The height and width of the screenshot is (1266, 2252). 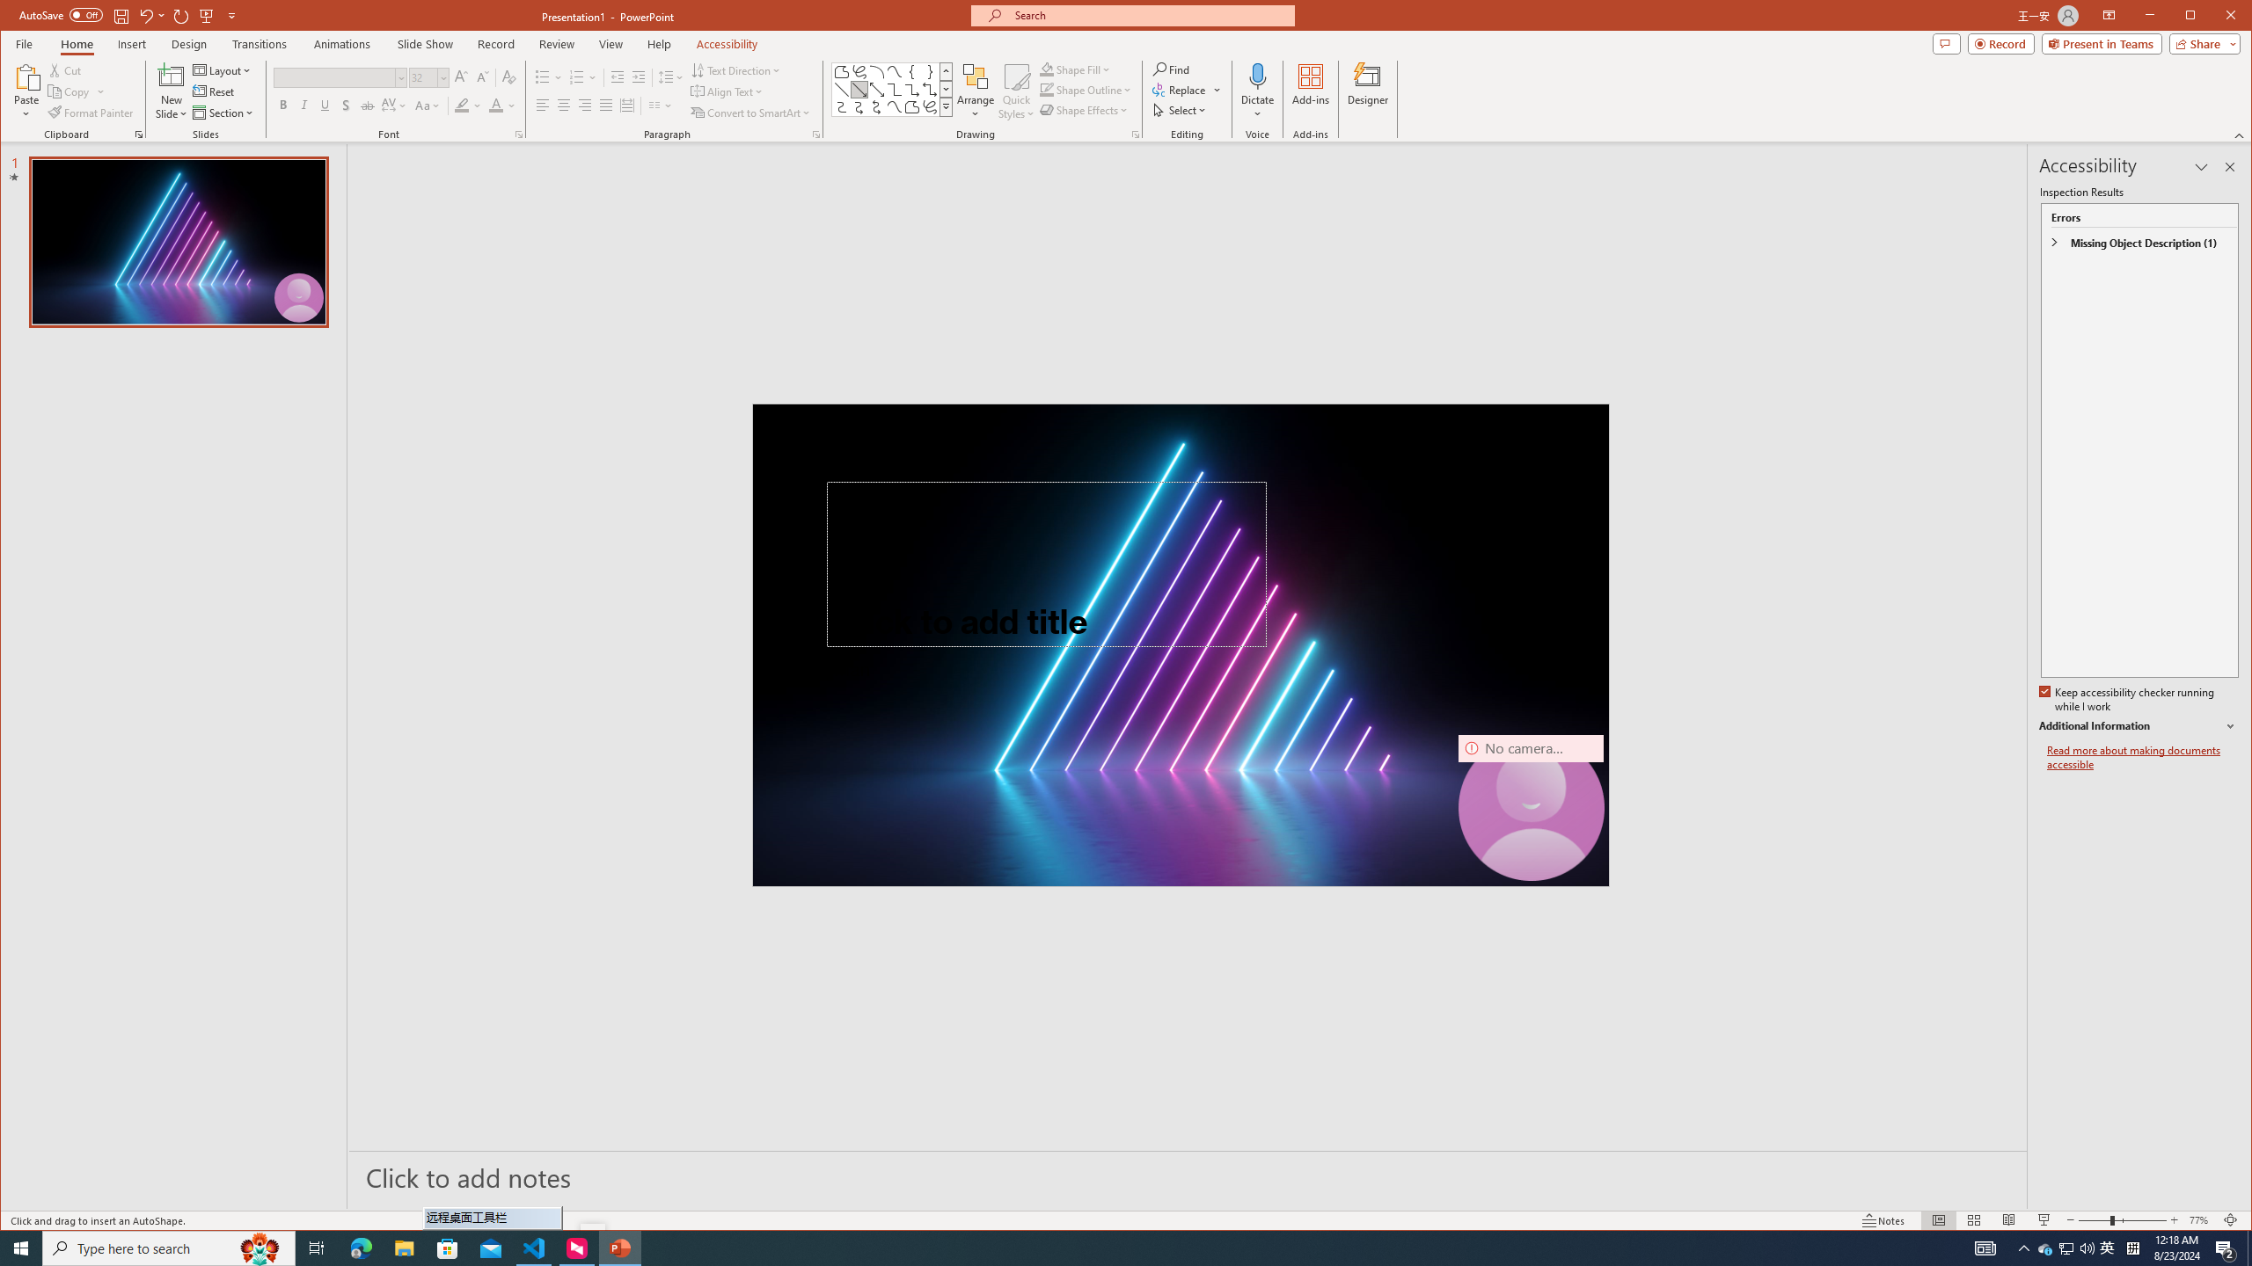 What do you see at coordinates (860, 107) in the screenshot?
I see `Connector: Curved Arrow` at bounding box center [860, 107].